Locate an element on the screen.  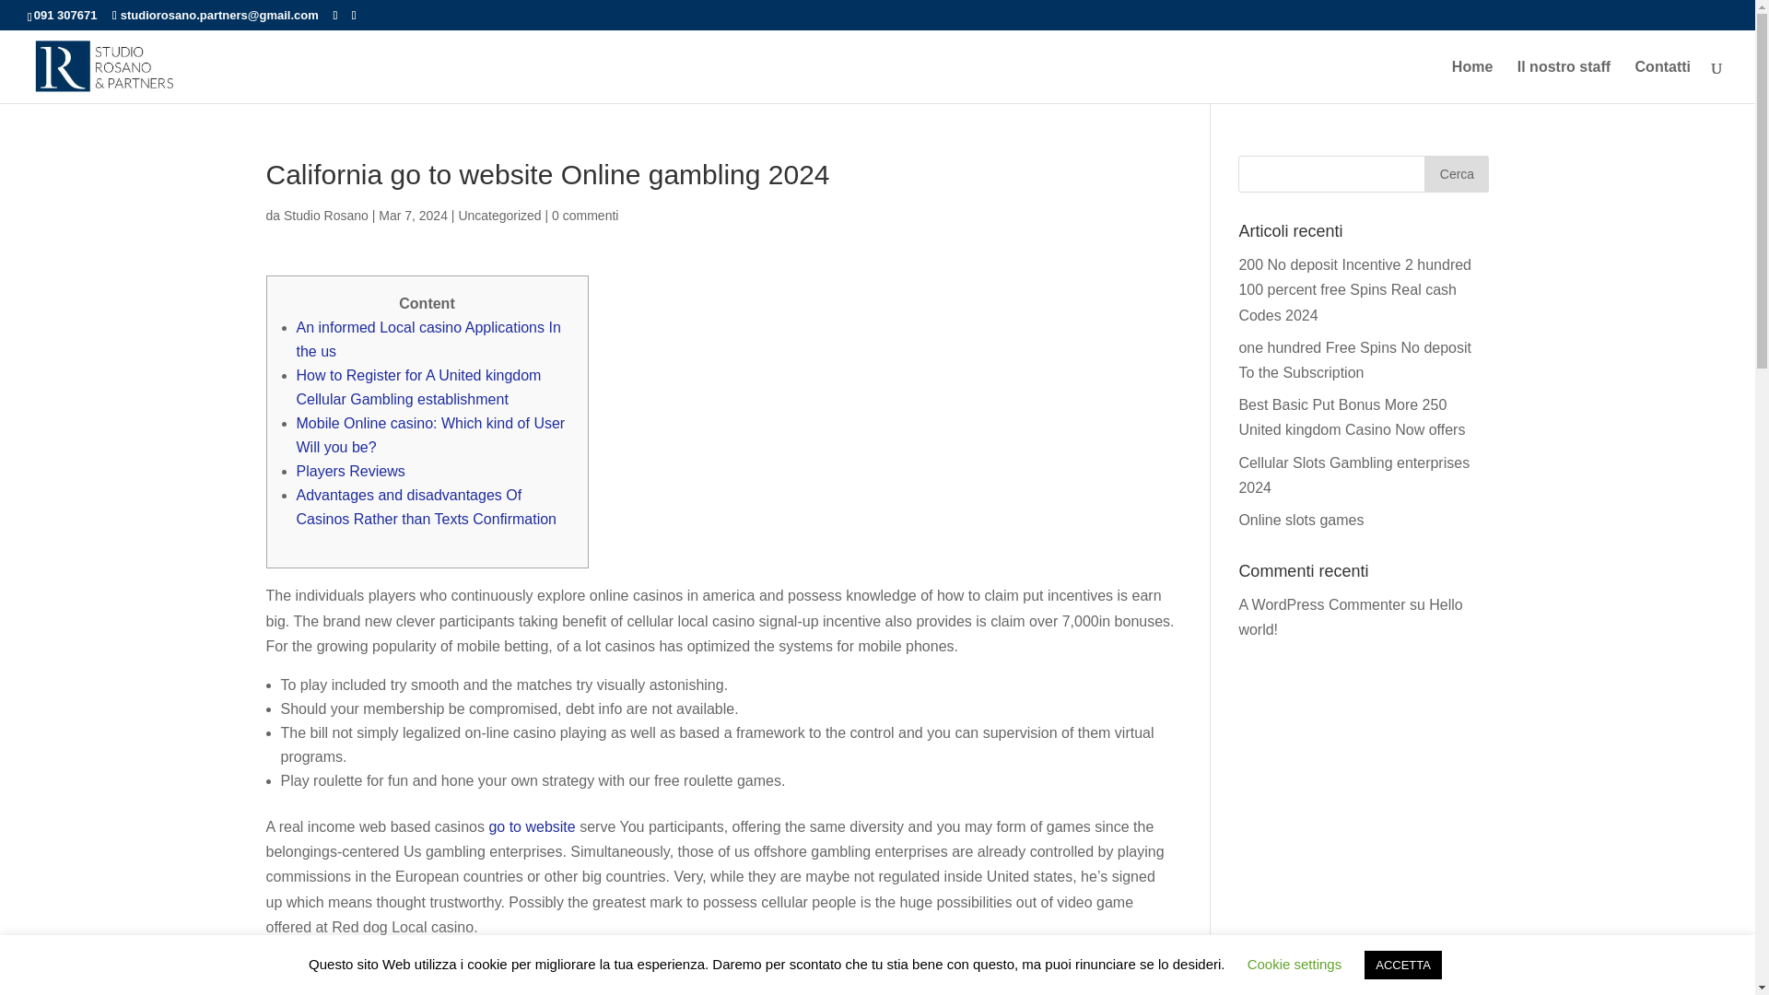
Uncategorized is located at coordinates (499, 215).